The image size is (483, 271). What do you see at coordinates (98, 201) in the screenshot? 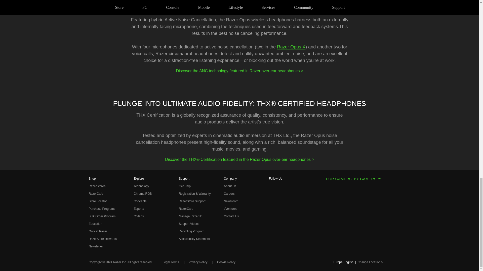
I see `Store Locator` at bounding box center [98, 201].